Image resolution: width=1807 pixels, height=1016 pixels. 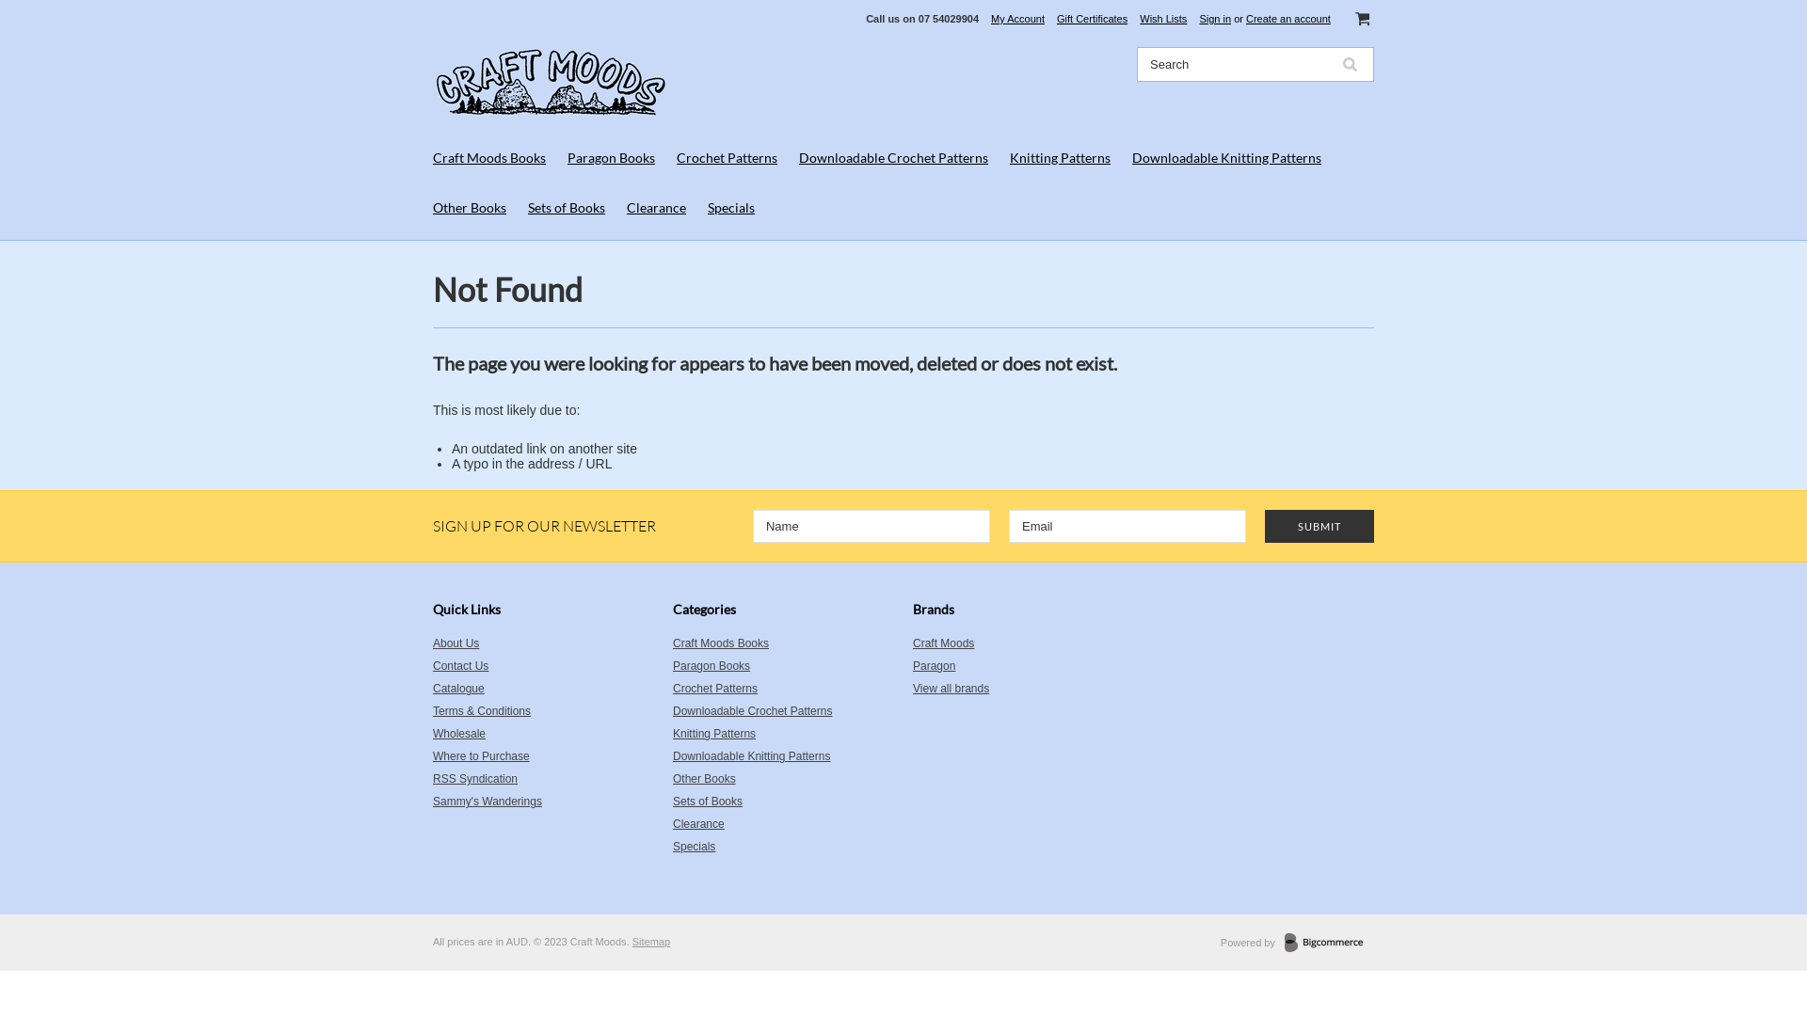 I want to click on Paragon, so click(x=934, y=666).